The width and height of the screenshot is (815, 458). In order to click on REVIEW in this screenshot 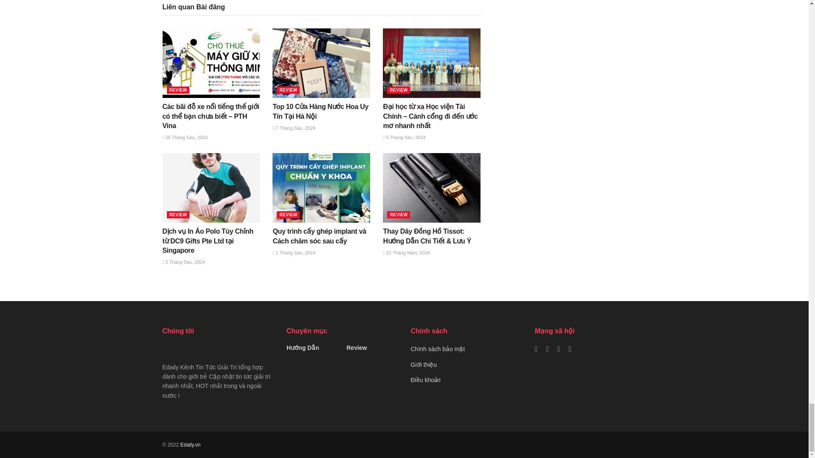, I will do `click(177, 90)`.